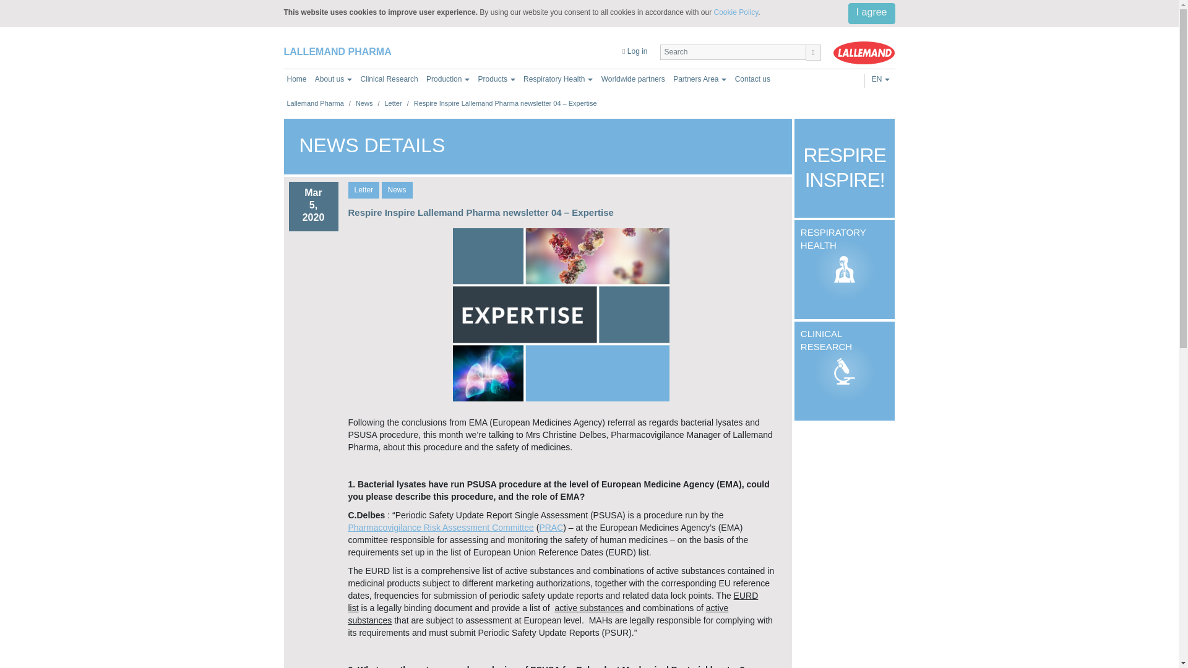 This screenshot has height=668, width=1188. Describe the element at coordinates (337, 51) in the screenshot. I see `LALLEMAND PHARMA` at that location.